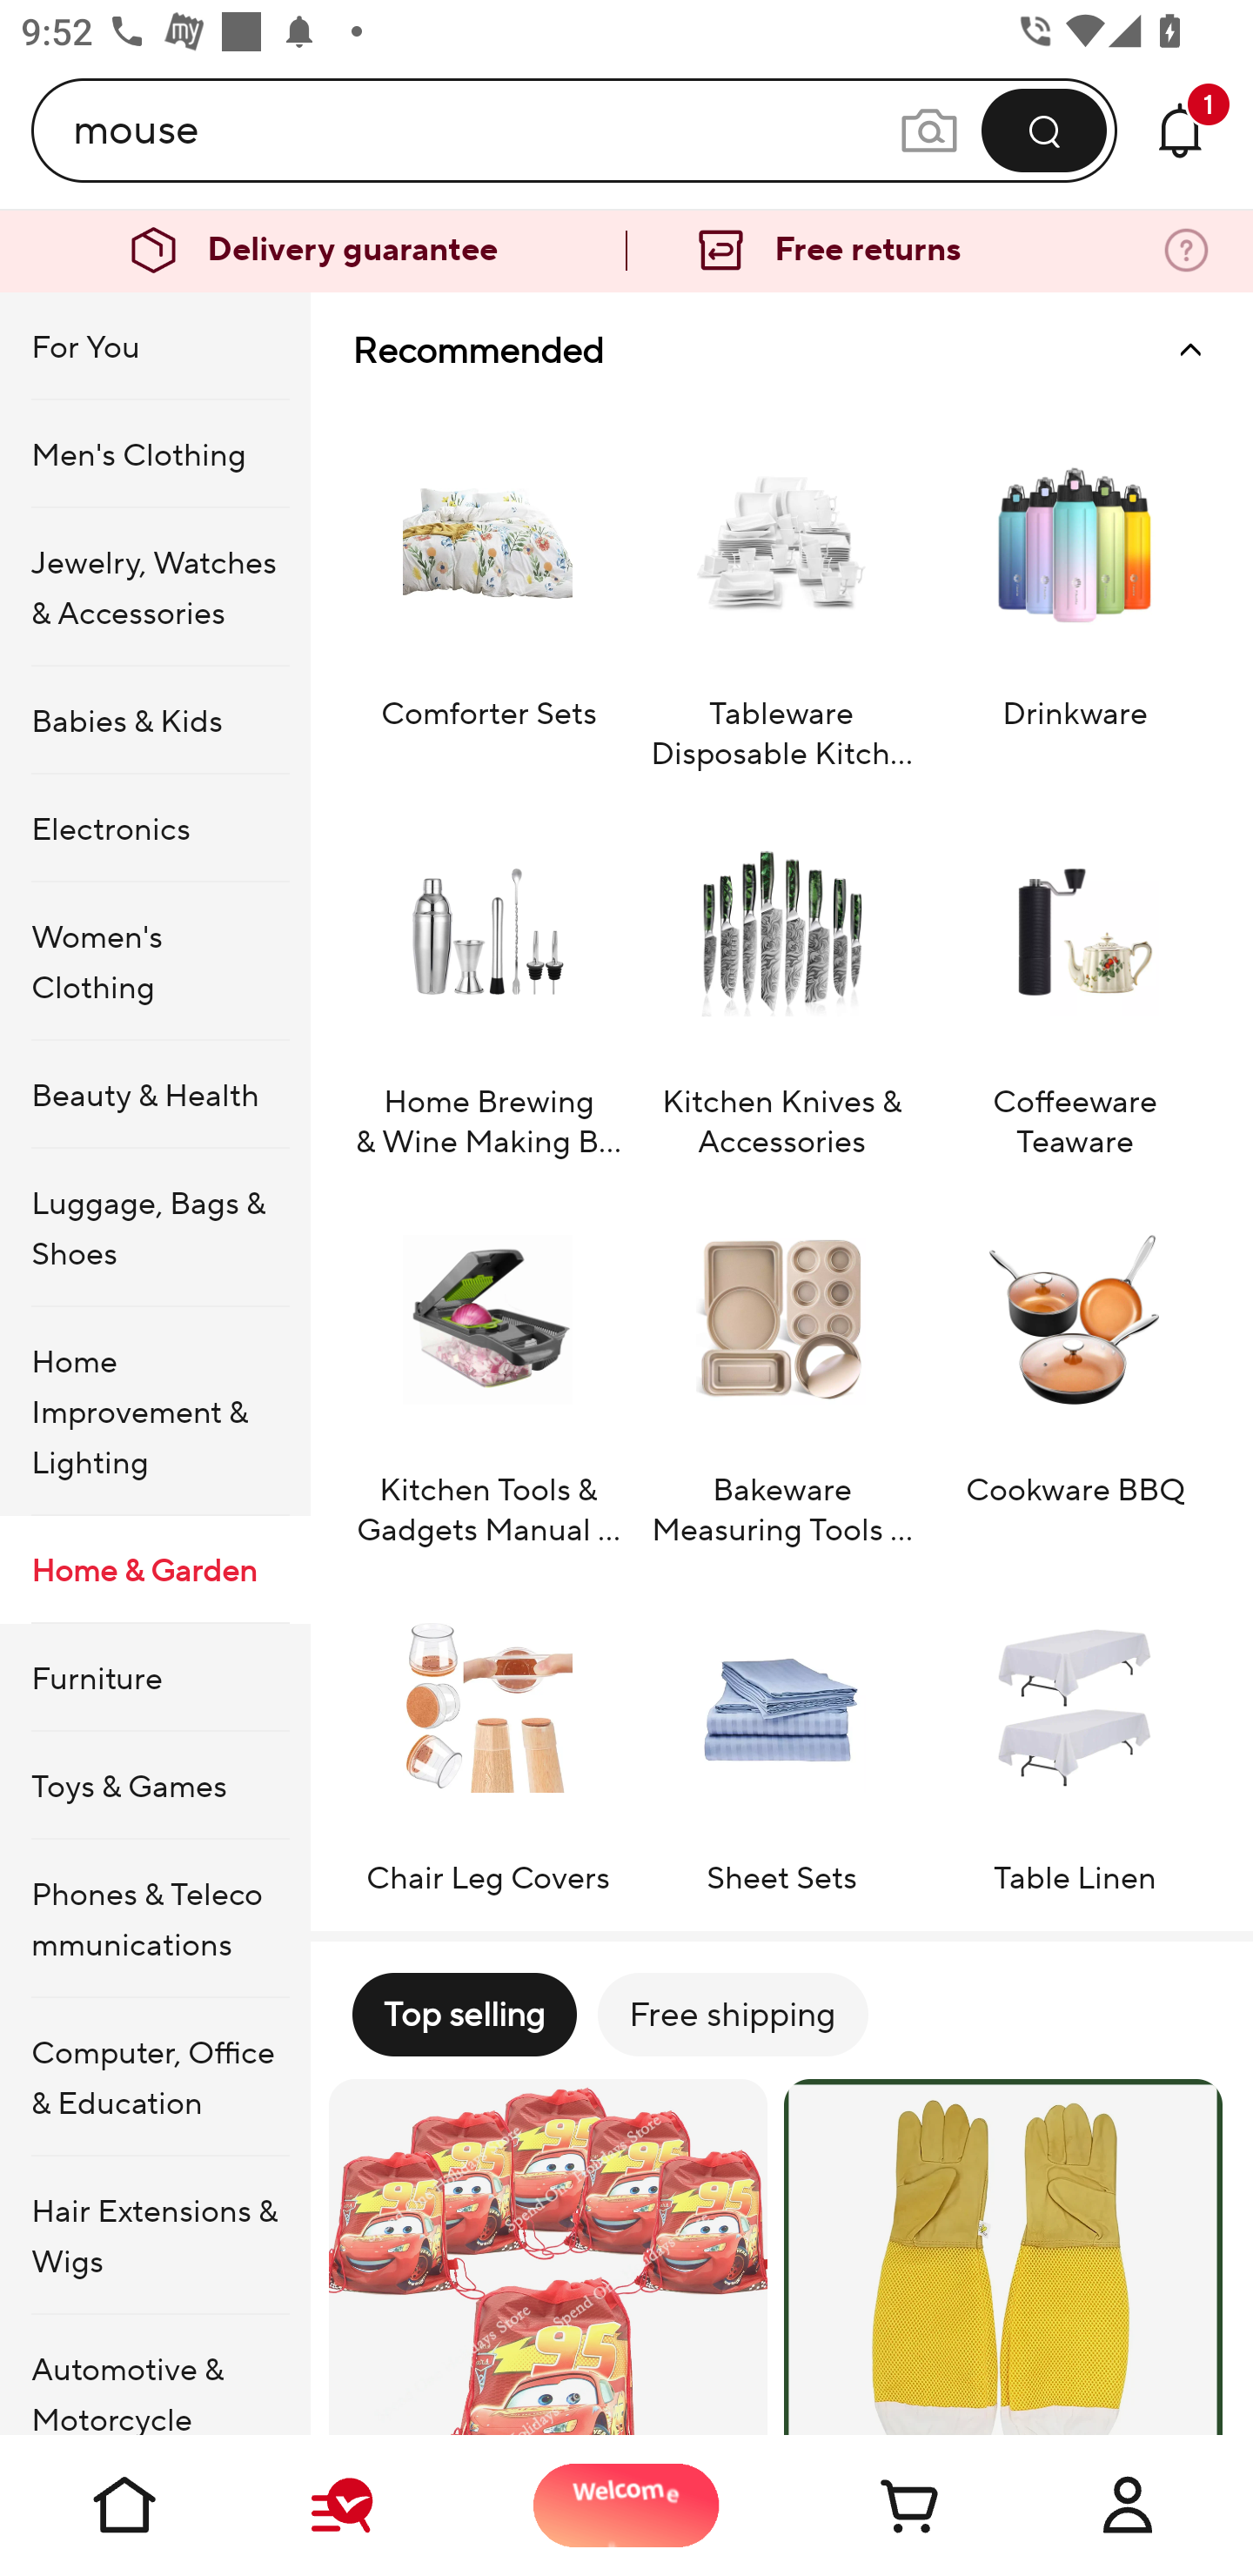  I want to click on Toys & Games, so click(155, 1785).